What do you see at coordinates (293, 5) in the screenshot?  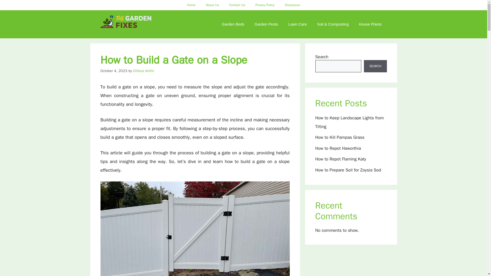 I see `Disclosure` at bounding box center [293, 5].